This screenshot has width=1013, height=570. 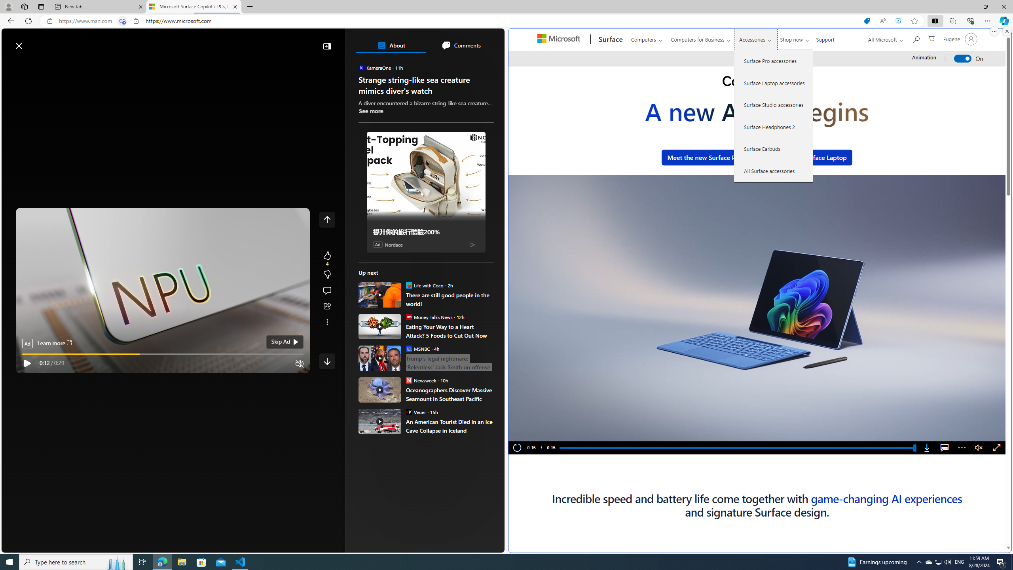 What do you see at coordinates (450, 299) in the screenshot?
I see `There are still good people in the world!` at bounding box center [450, 299].